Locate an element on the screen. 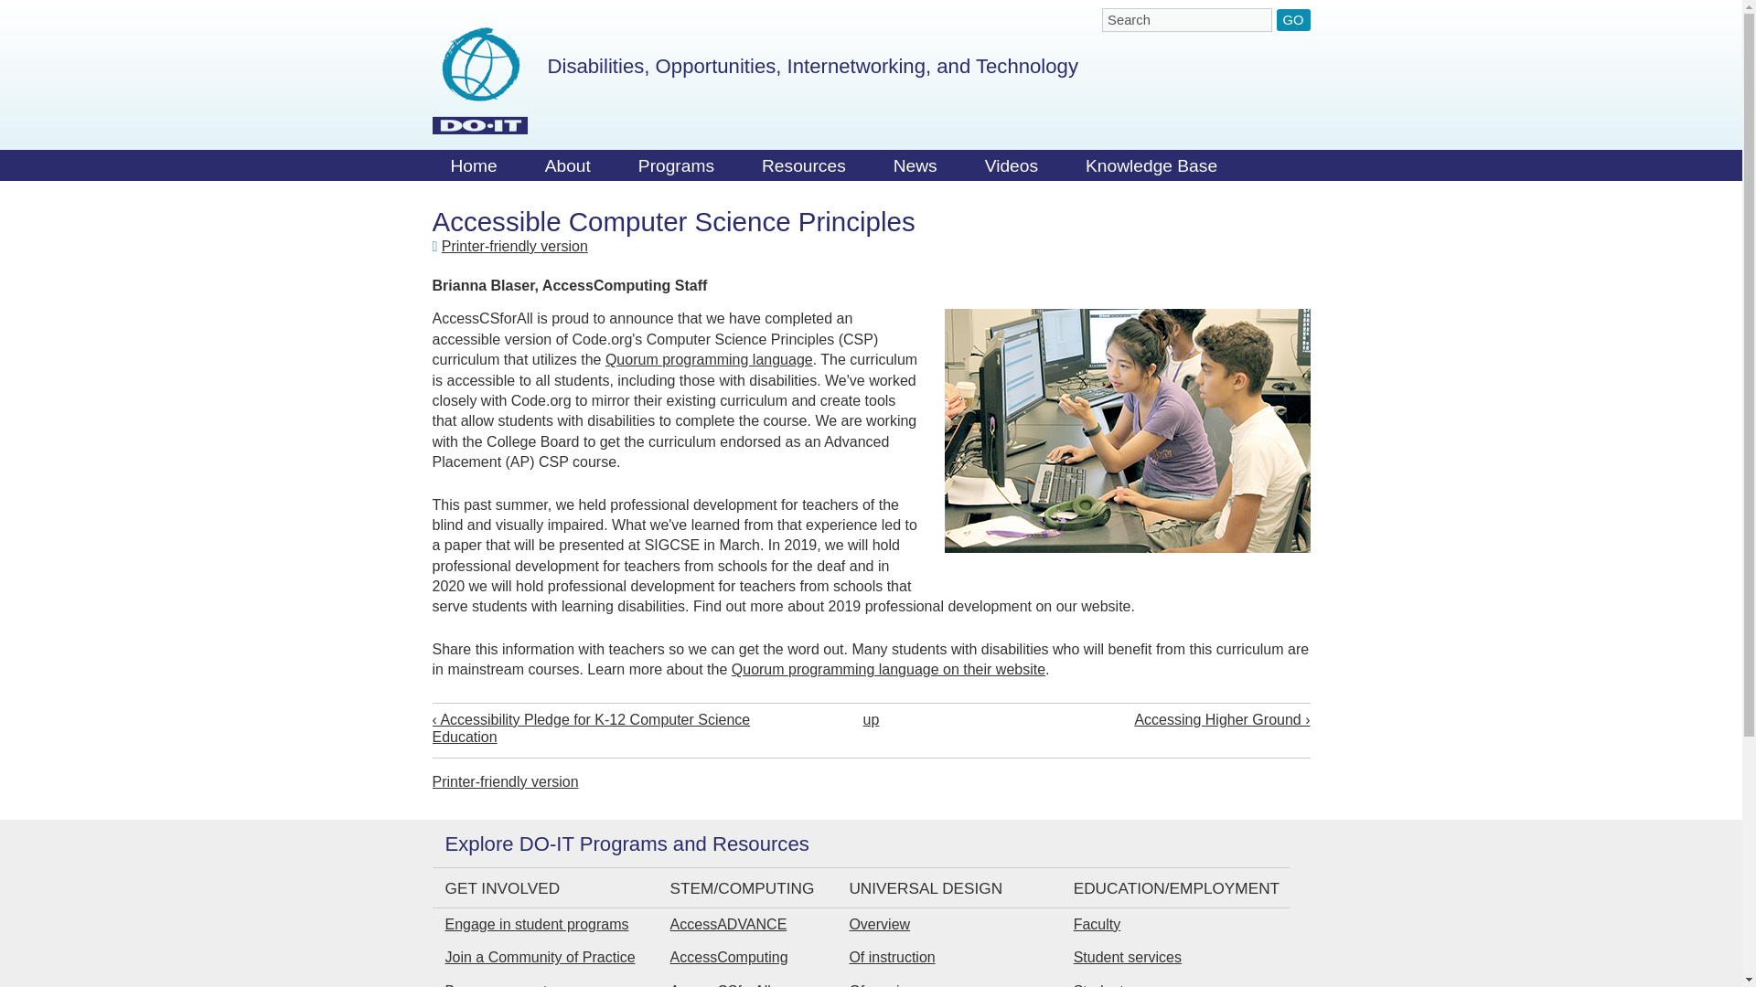 The height and width of the screenshot is (987, 1756). Engage in student programs is located at coordinates (536, 924).